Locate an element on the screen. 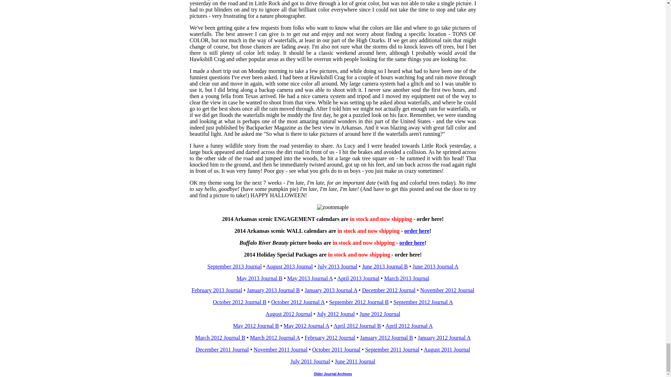 The width and height of the screenshot is (671, 377). September 2012 Journal B is located at coordinates (359, 302).